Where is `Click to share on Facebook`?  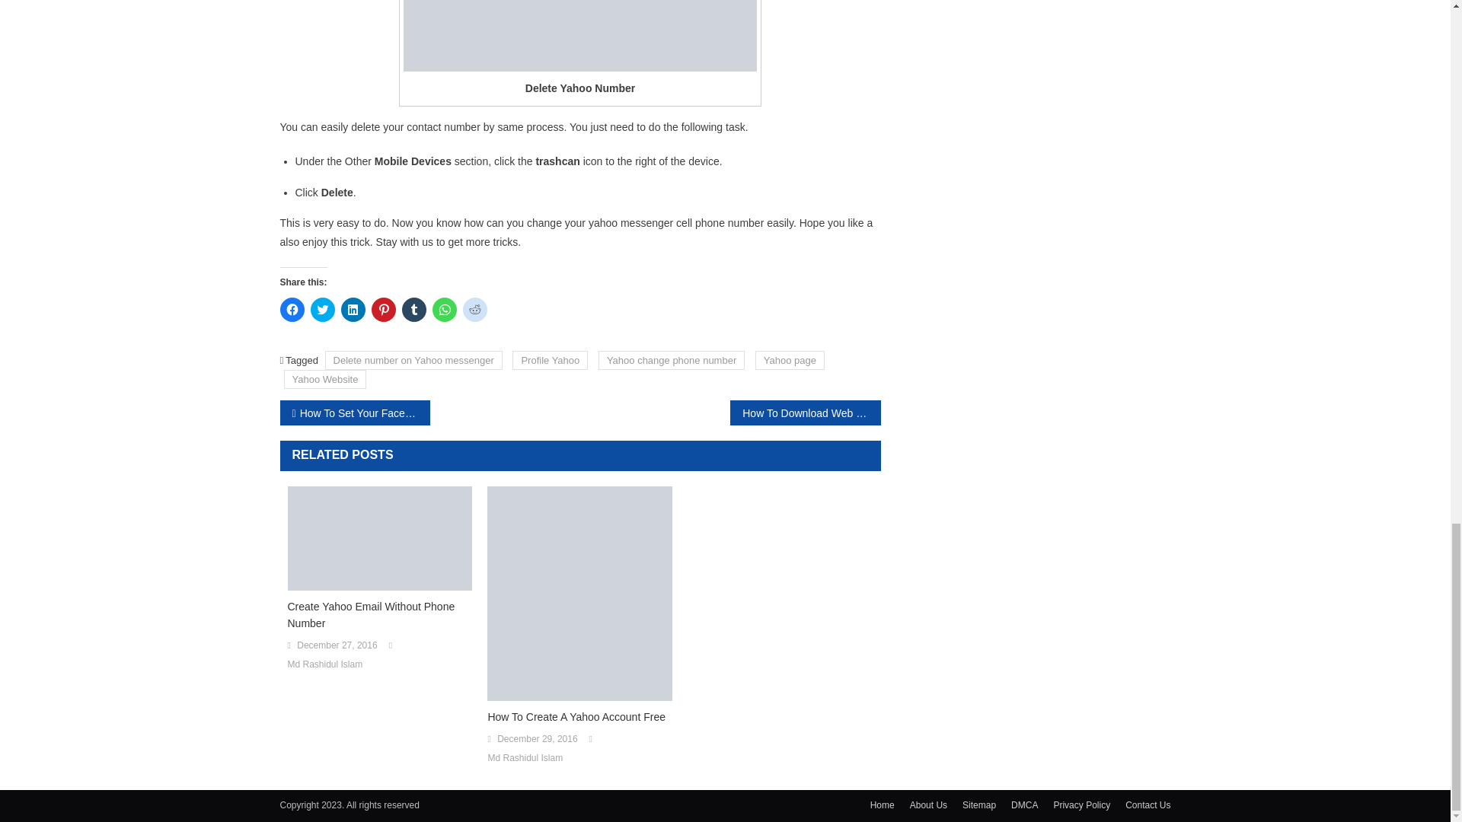
Click to share on Facebook is located at coordinates (292, 309).